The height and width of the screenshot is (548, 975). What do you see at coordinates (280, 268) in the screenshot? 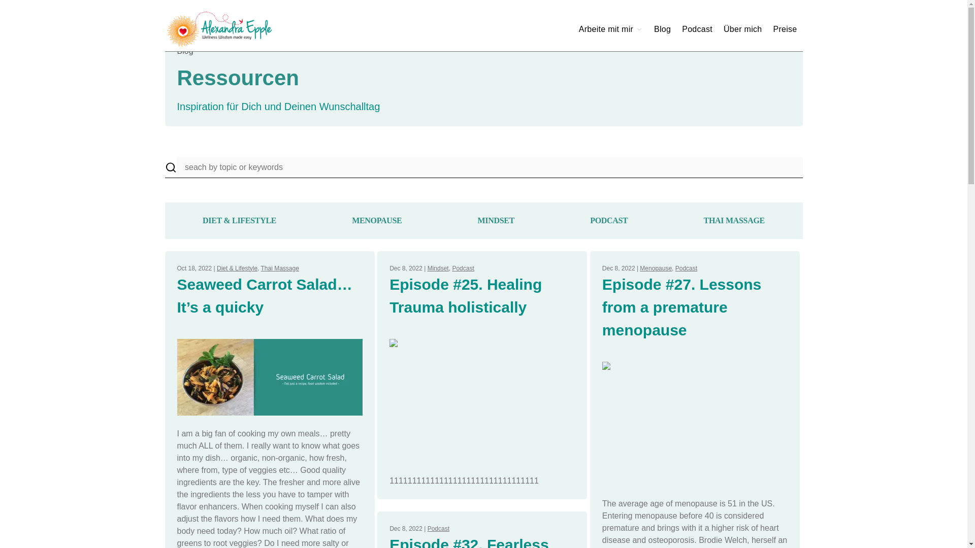
I see `Thai Massage` at bounding box center [280, 268].